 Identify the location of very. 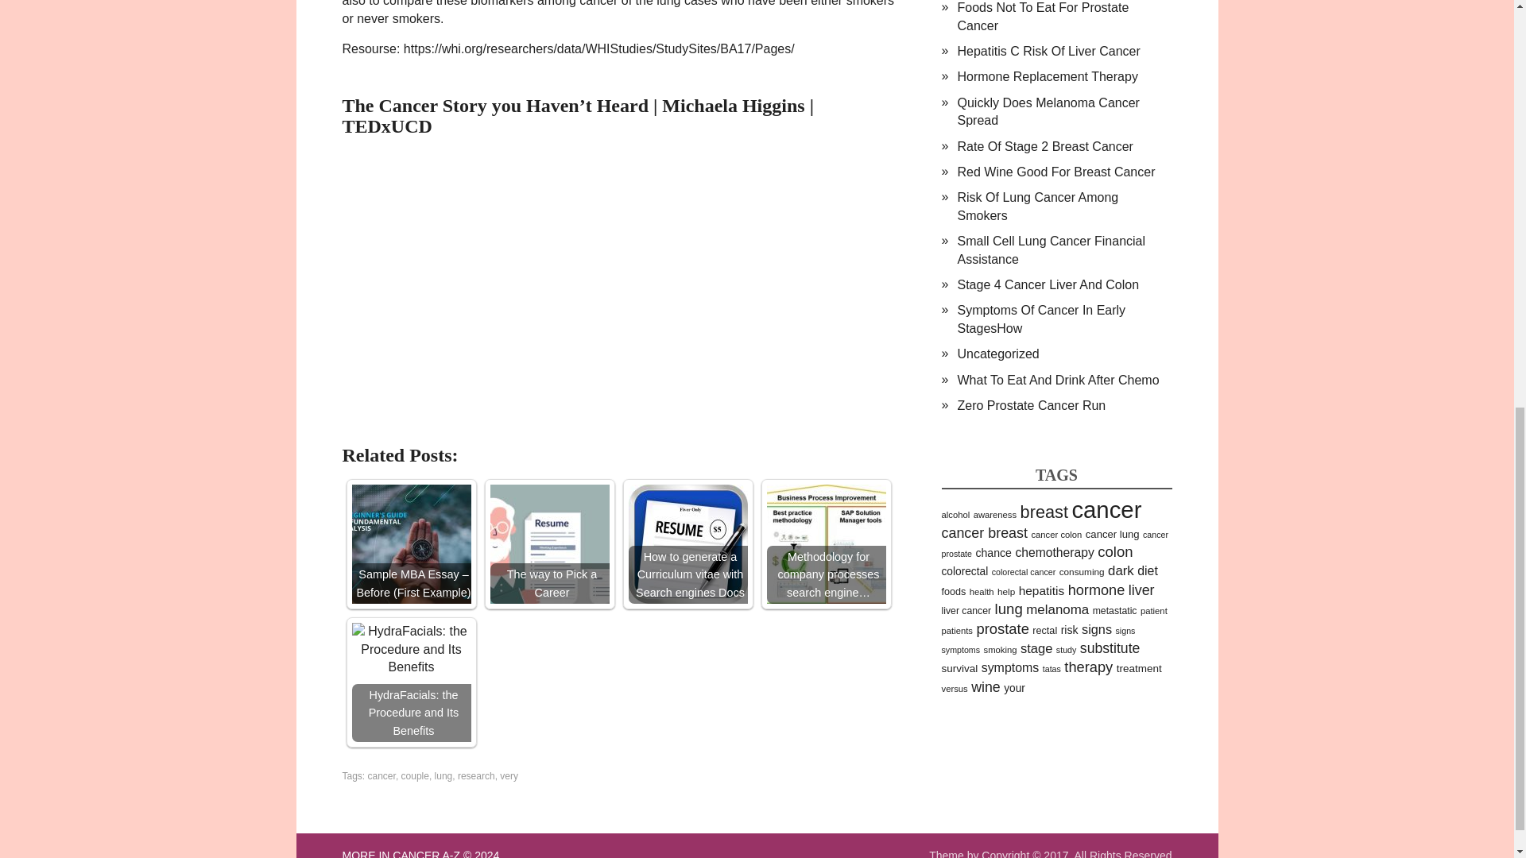
(509, 775).